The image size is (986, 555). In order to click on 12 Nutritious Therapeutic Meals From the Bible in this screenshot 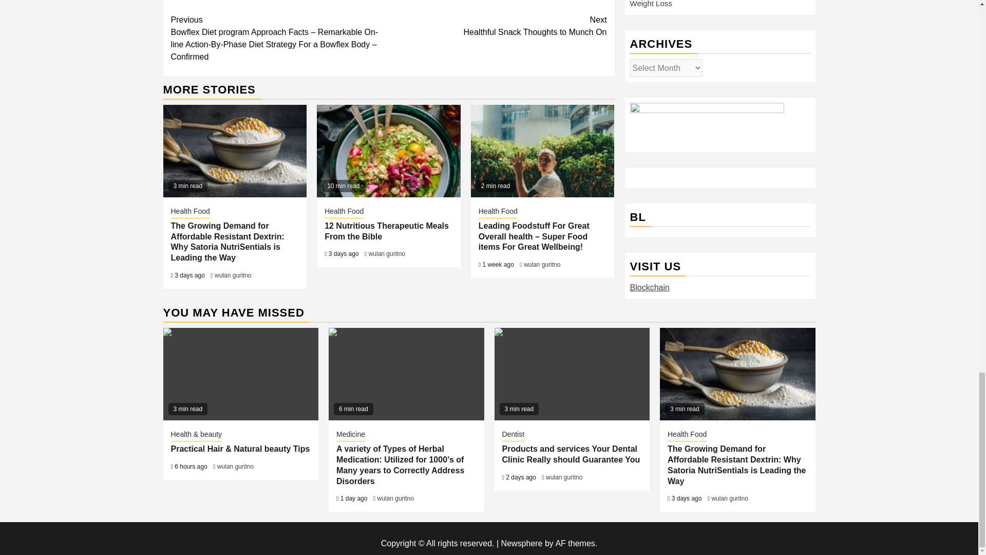, I will do `click(541, 264)`.